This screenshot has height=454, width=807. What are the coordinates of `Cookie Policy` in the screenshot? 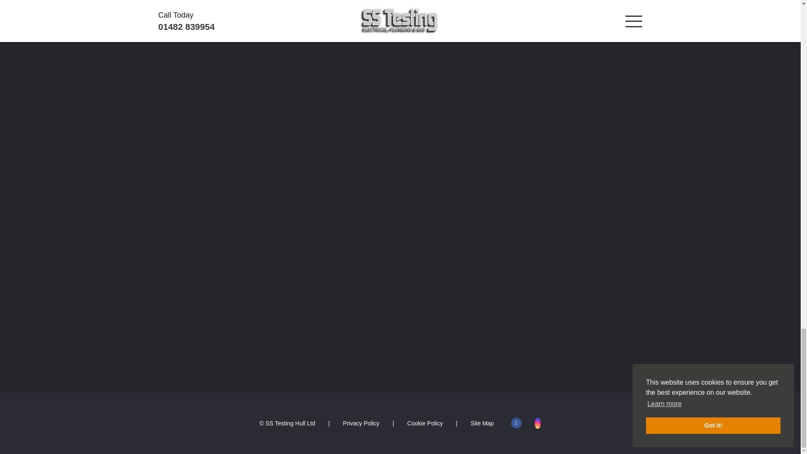 It's located at (425, 423).